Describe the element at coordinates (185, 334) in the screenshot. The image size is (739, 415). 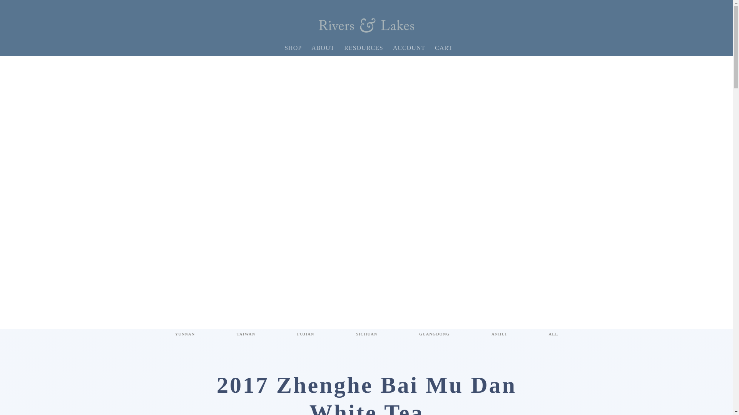
I see `YUNNAN` at that location.